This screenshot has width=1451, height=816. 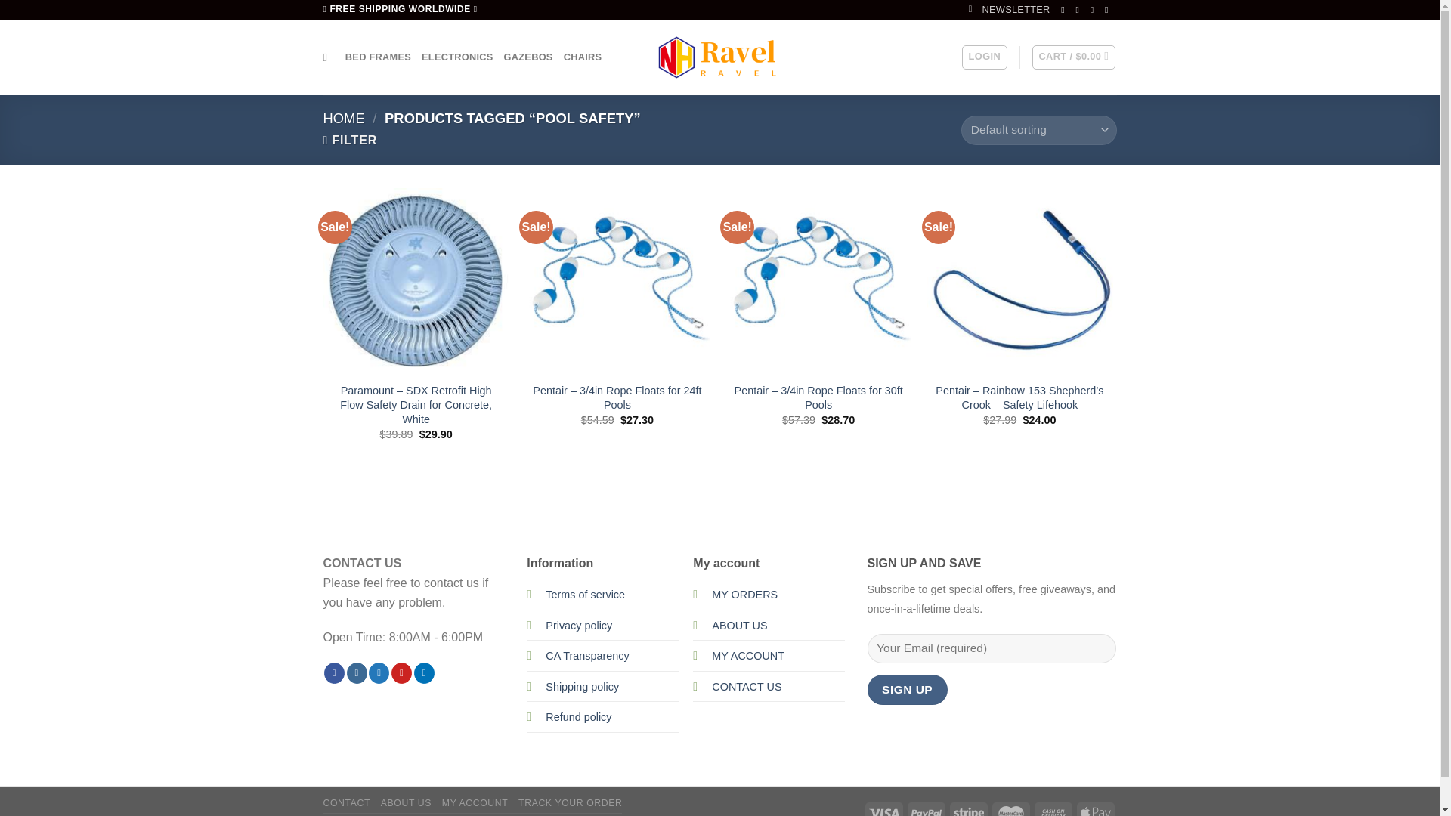 I want to click on LOGIN, so click(x=984, y=57).